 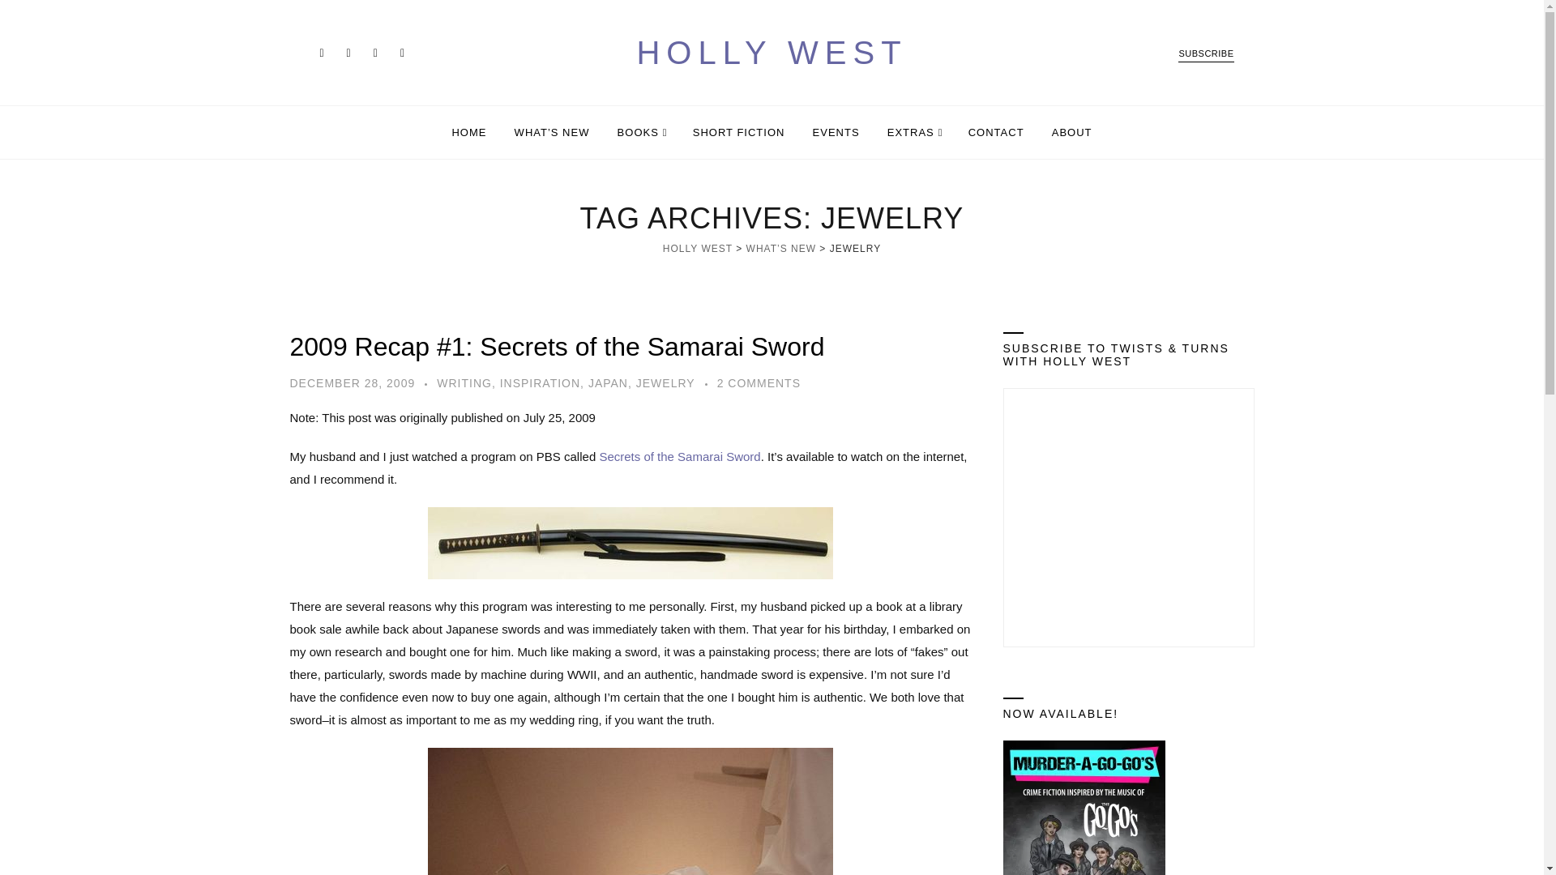 What do you see at coordinates (464, 382) in the screenshot?
I see `WRITING` at bounding box center [464, 382].